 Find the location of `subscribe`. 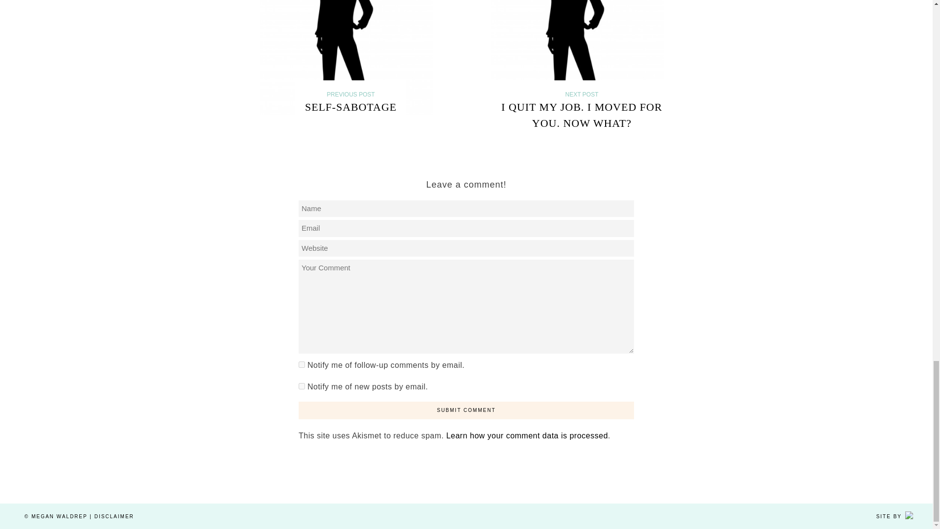

subscribe is located at coordinates (302, 386).